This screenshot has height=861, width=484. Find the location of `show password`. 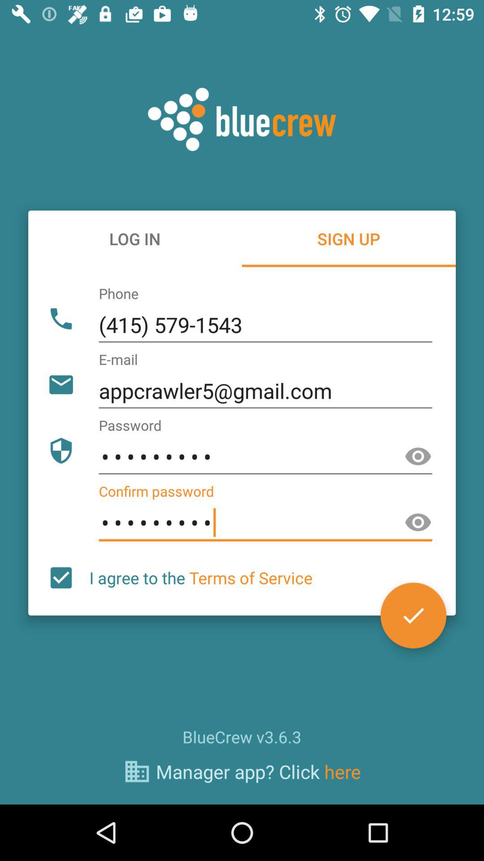

show password is located at coordinates (418, 523).